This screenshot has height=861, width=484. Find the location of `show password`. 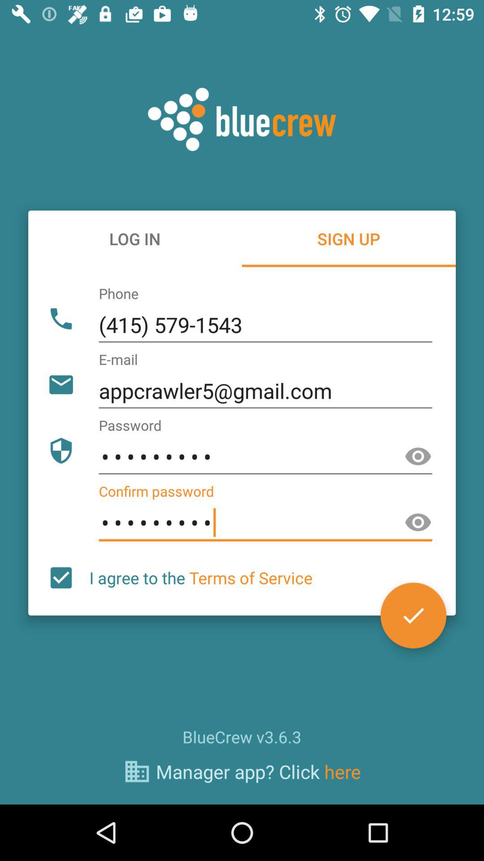

show password is located at coordinates (418, 523).